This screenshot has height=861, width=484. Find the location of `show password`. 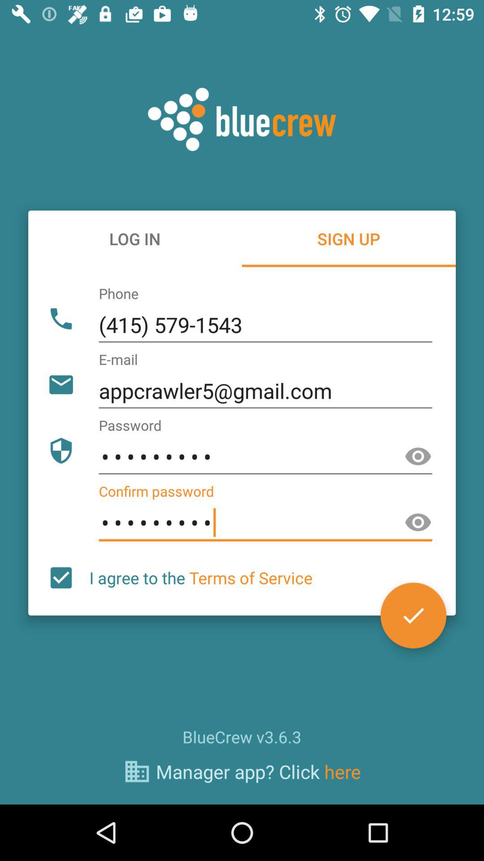

show password is located at coordinates (418, 523).